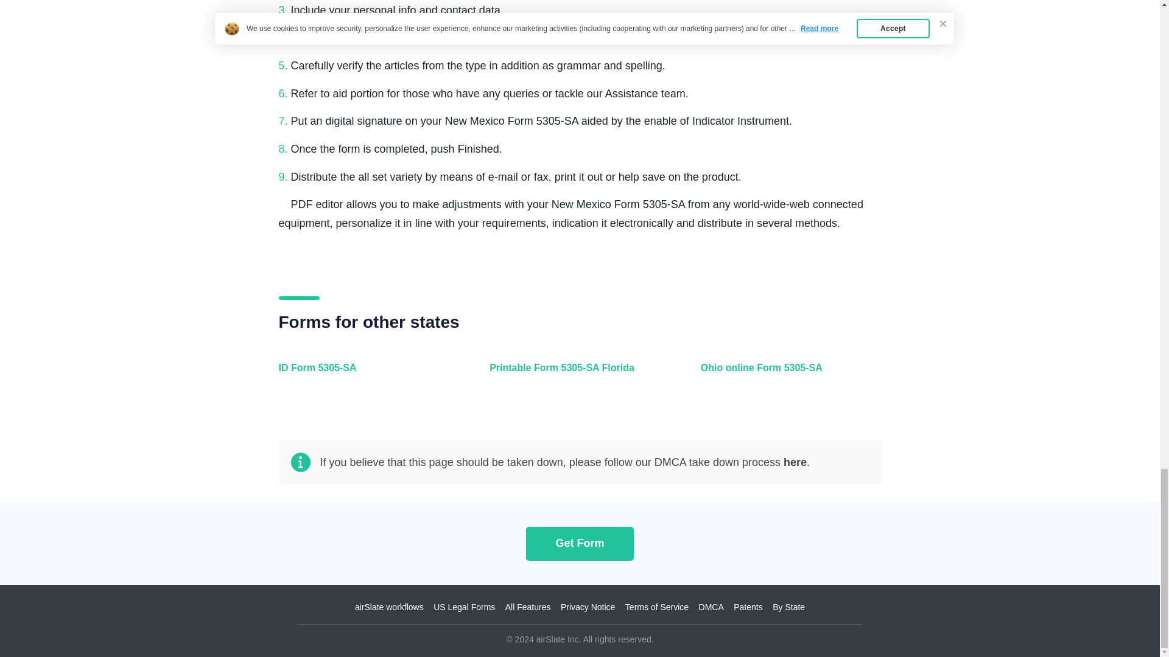 Image resolution: width=1169 pixels, height=657 pixels. I want to click on Patents, so click(748, 607).